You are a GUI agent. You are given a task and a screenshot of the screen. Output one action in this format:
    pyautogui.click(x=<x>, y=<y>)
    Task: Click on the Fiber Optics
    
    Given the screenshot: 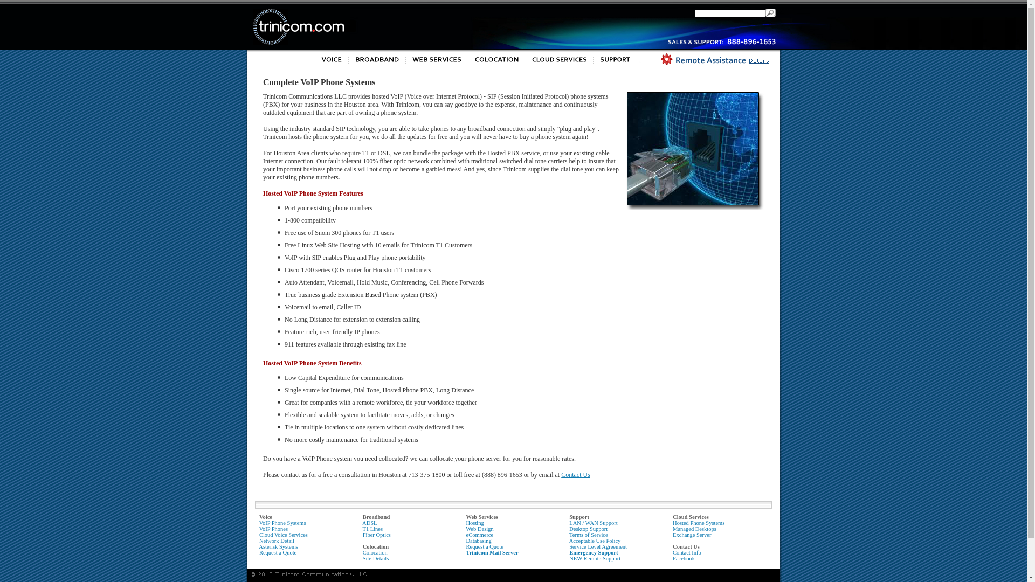 What is the action you would take?
    pyautogui.click(x=377, y=535)
    